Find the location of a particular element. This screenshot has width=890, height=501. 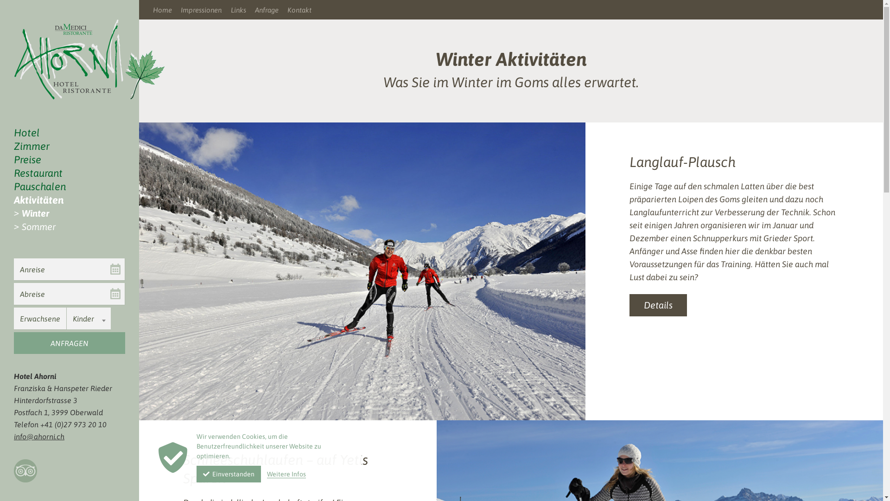

Restaurant is located at coordinates (70, 174).